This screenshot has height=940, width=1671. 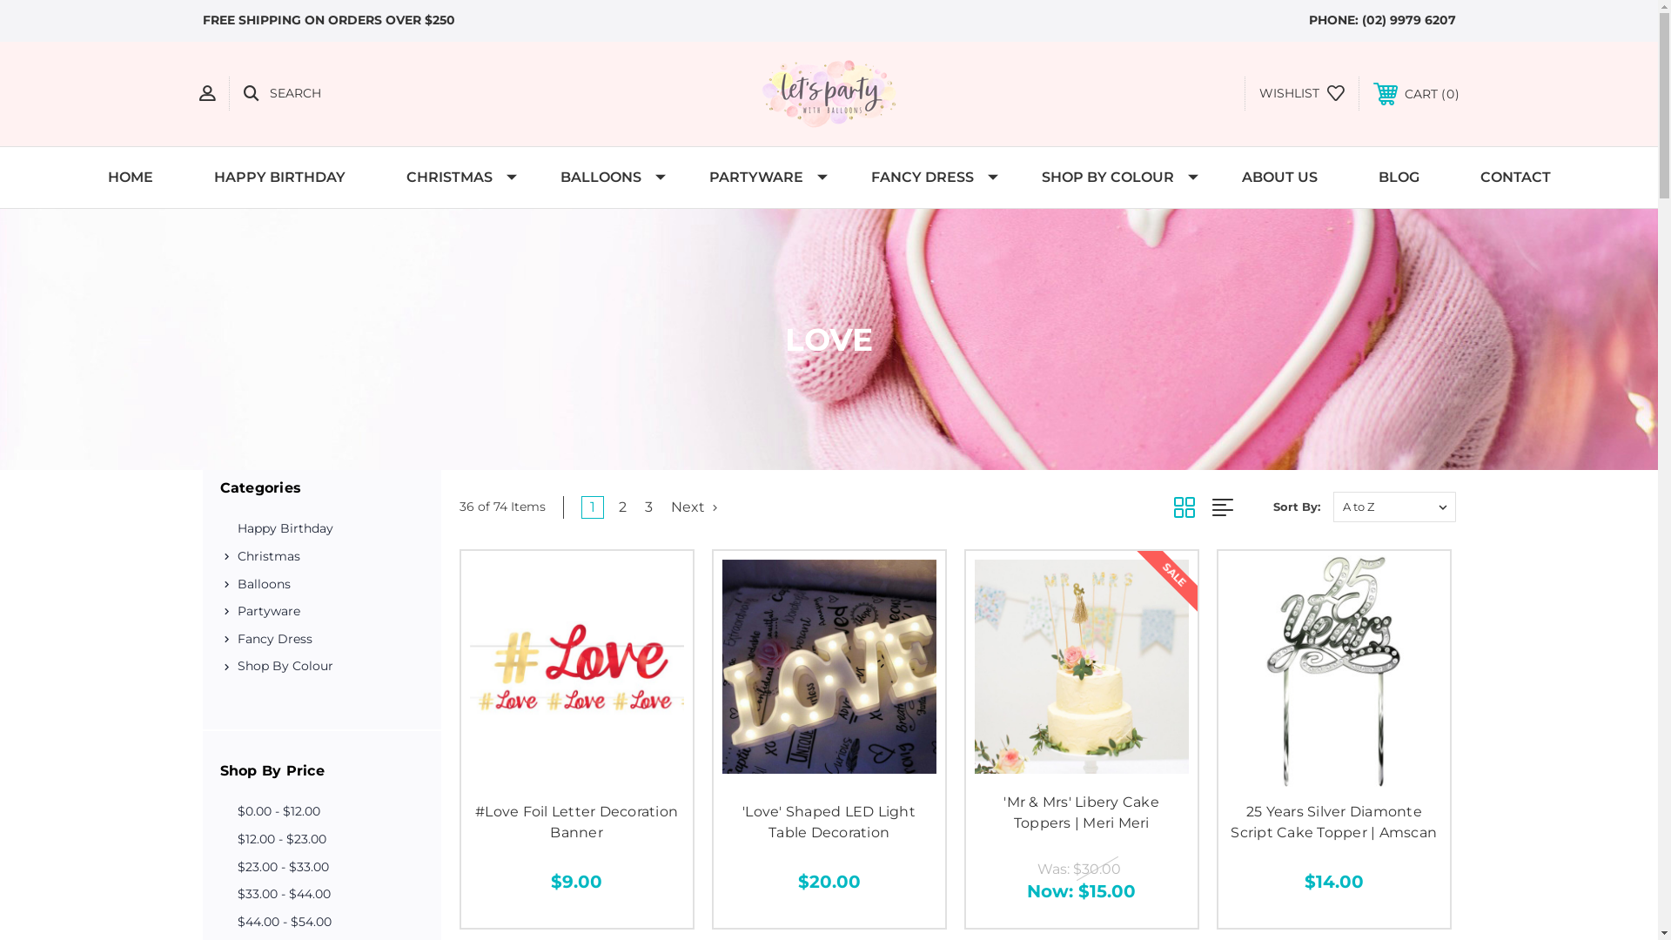 I want to click on Balloons, so click(x=329, y=585).